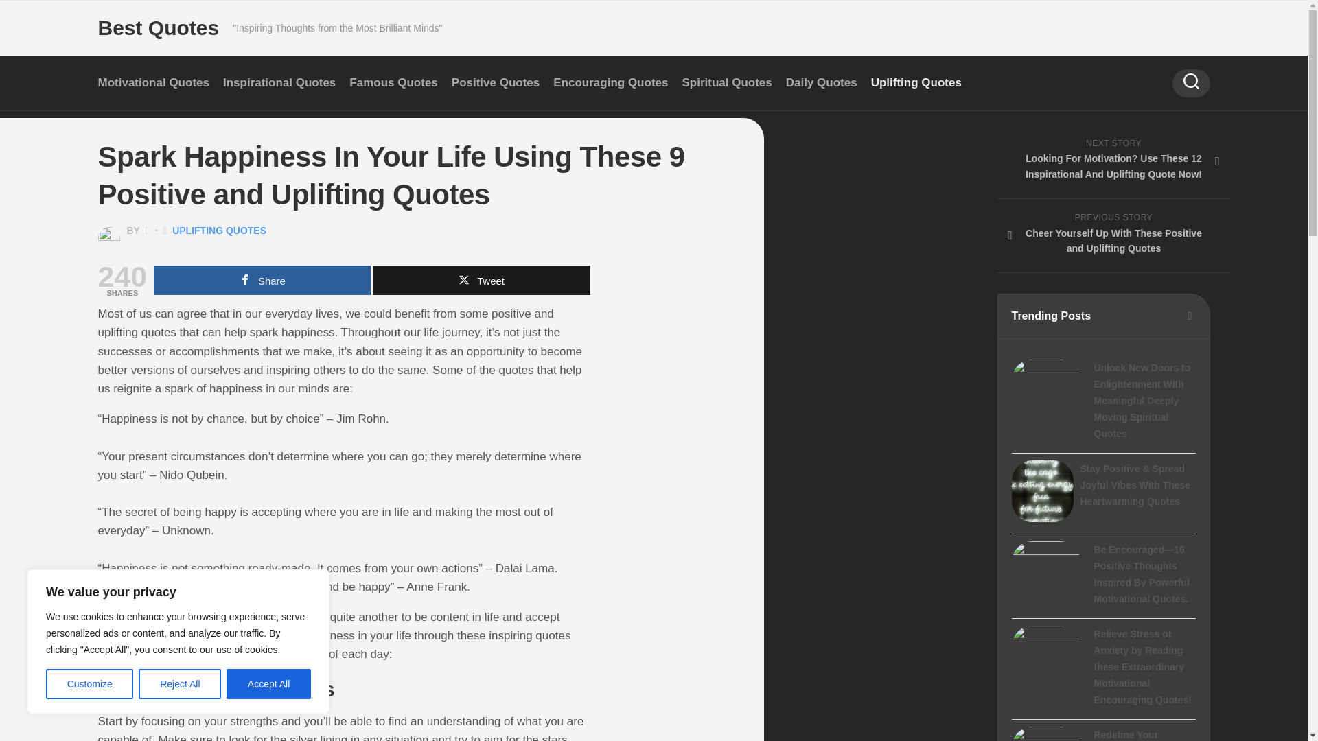  What do you see at coordinates (611, 82) in the screenshot?
I see `Encouraging Quotes` at bounding box center [611, 82].